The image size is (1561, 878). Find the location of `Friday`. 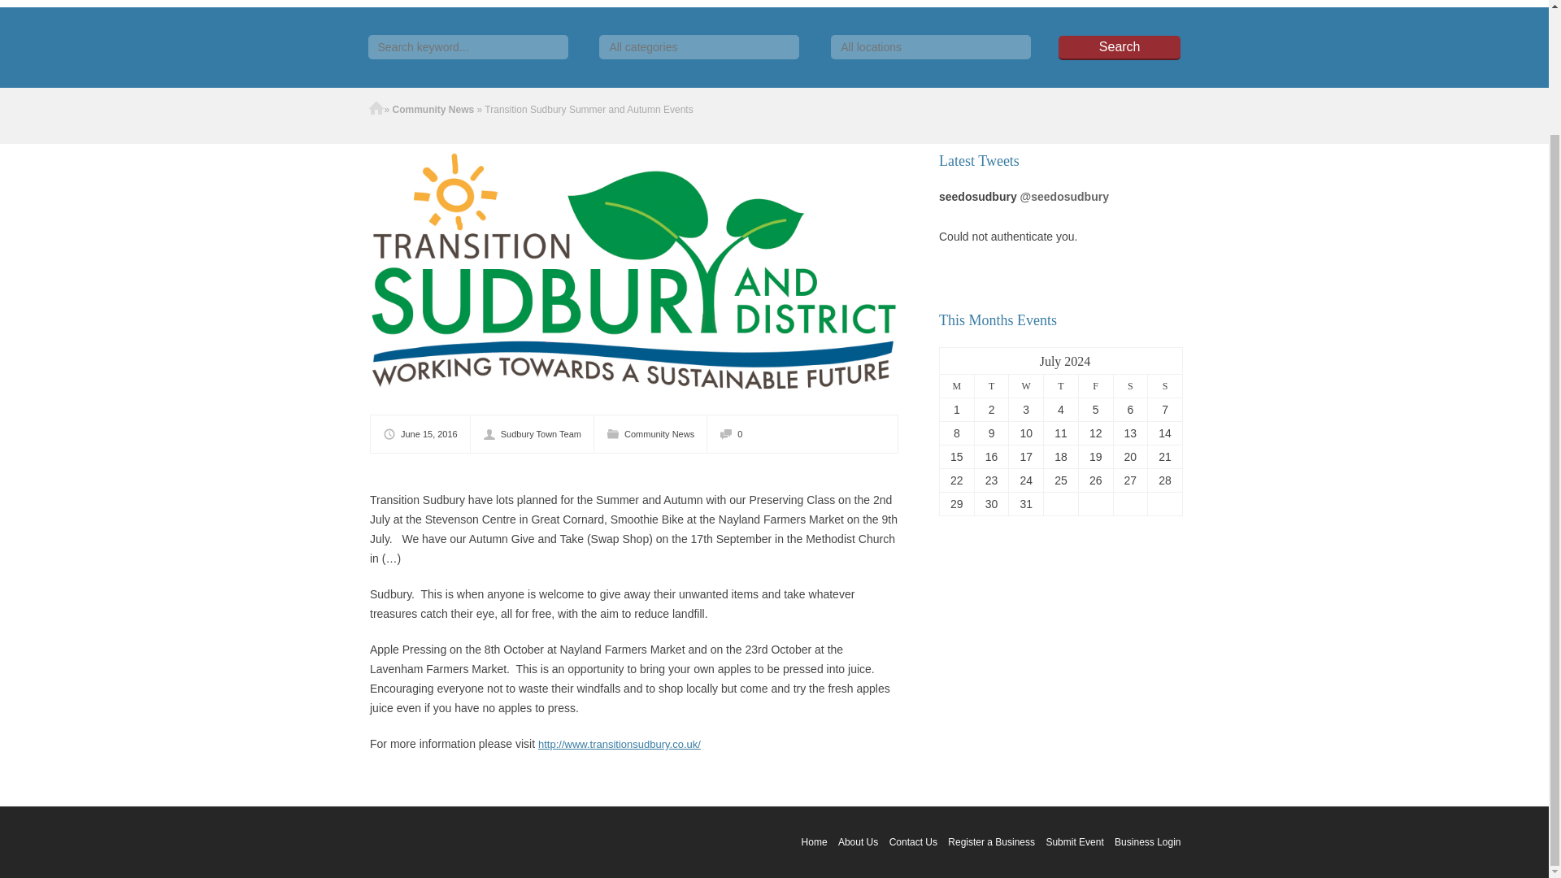

Friday is located at coordinates (1095, 385).